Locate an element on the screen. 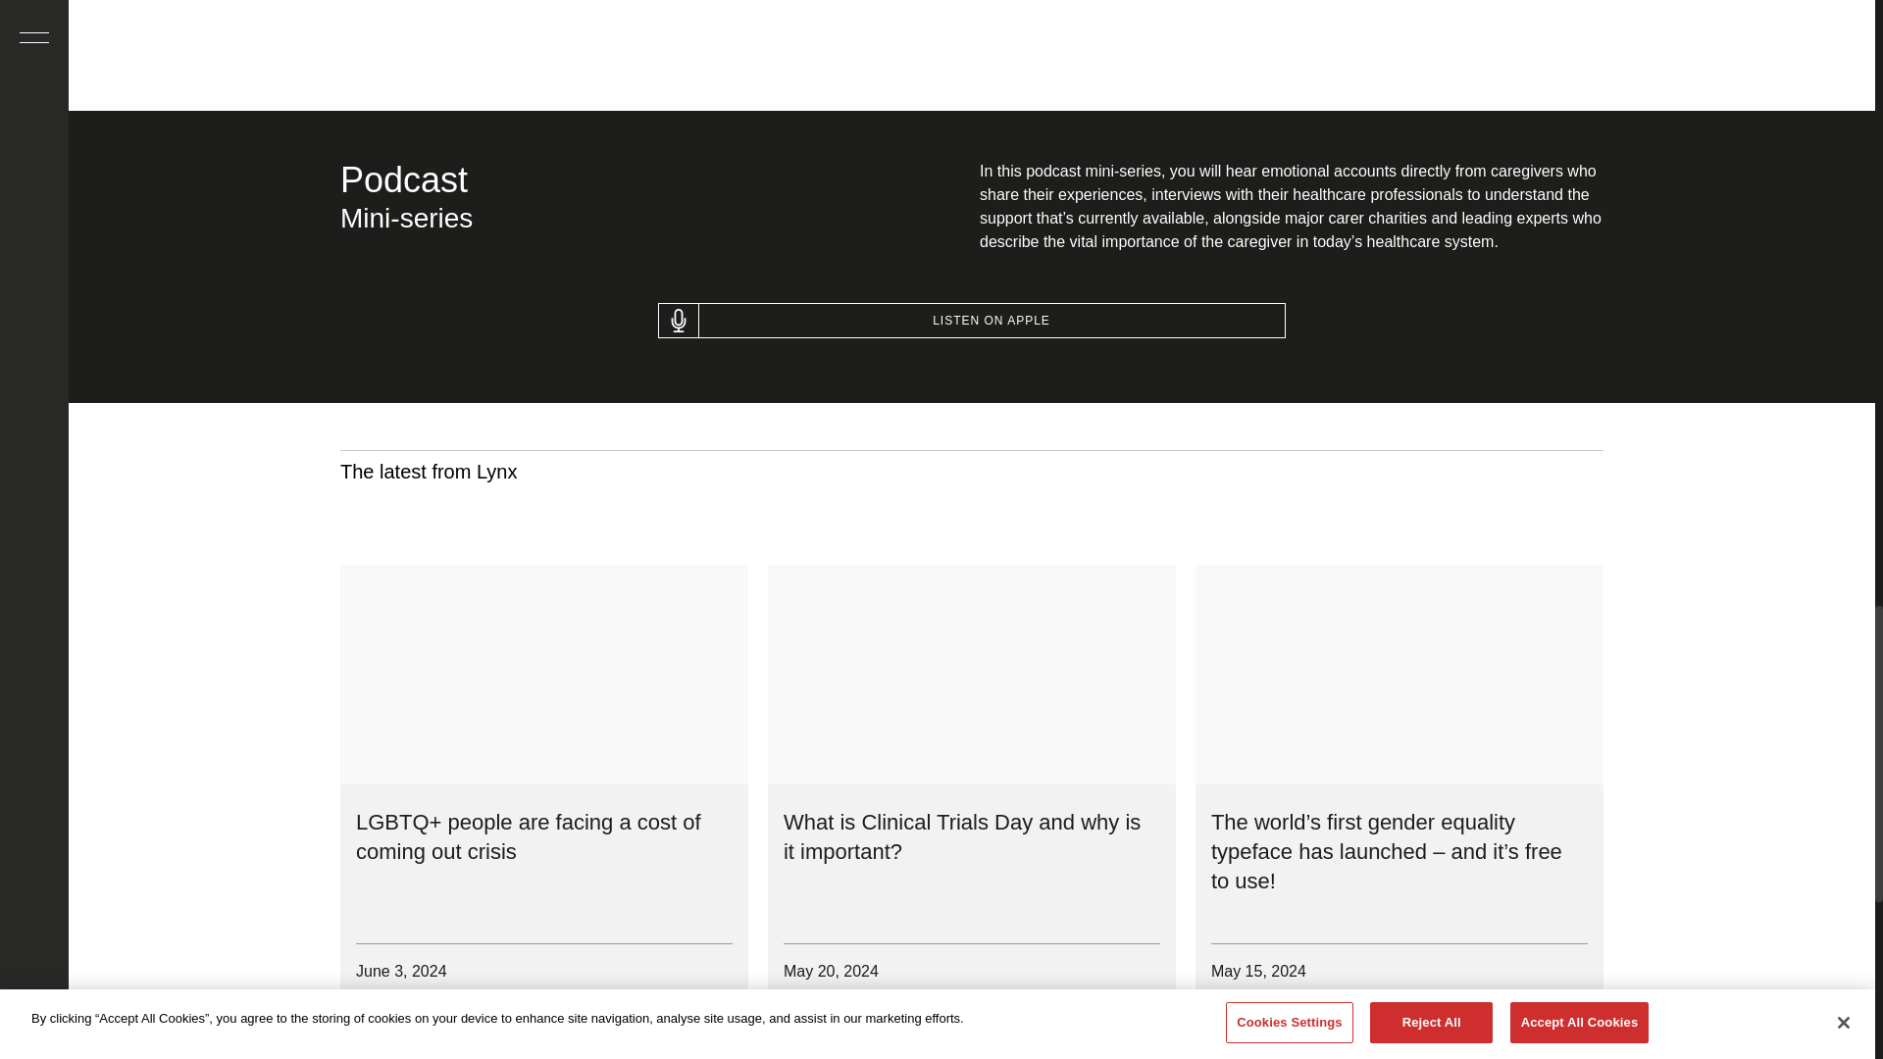 This screenshot has height=1059, width=1883. Blog is located at coordinates (390, 1017).